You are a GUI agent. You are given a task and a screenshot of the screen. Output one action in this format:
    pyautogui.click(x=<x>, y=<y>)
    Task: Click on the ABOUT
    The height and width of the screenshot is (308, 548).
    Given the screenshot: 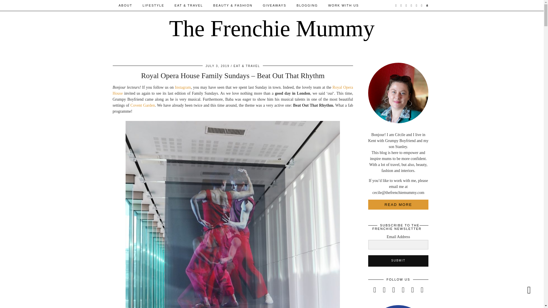 What is the action you would take?
    pyautogui.click(x=125, y=5)
    